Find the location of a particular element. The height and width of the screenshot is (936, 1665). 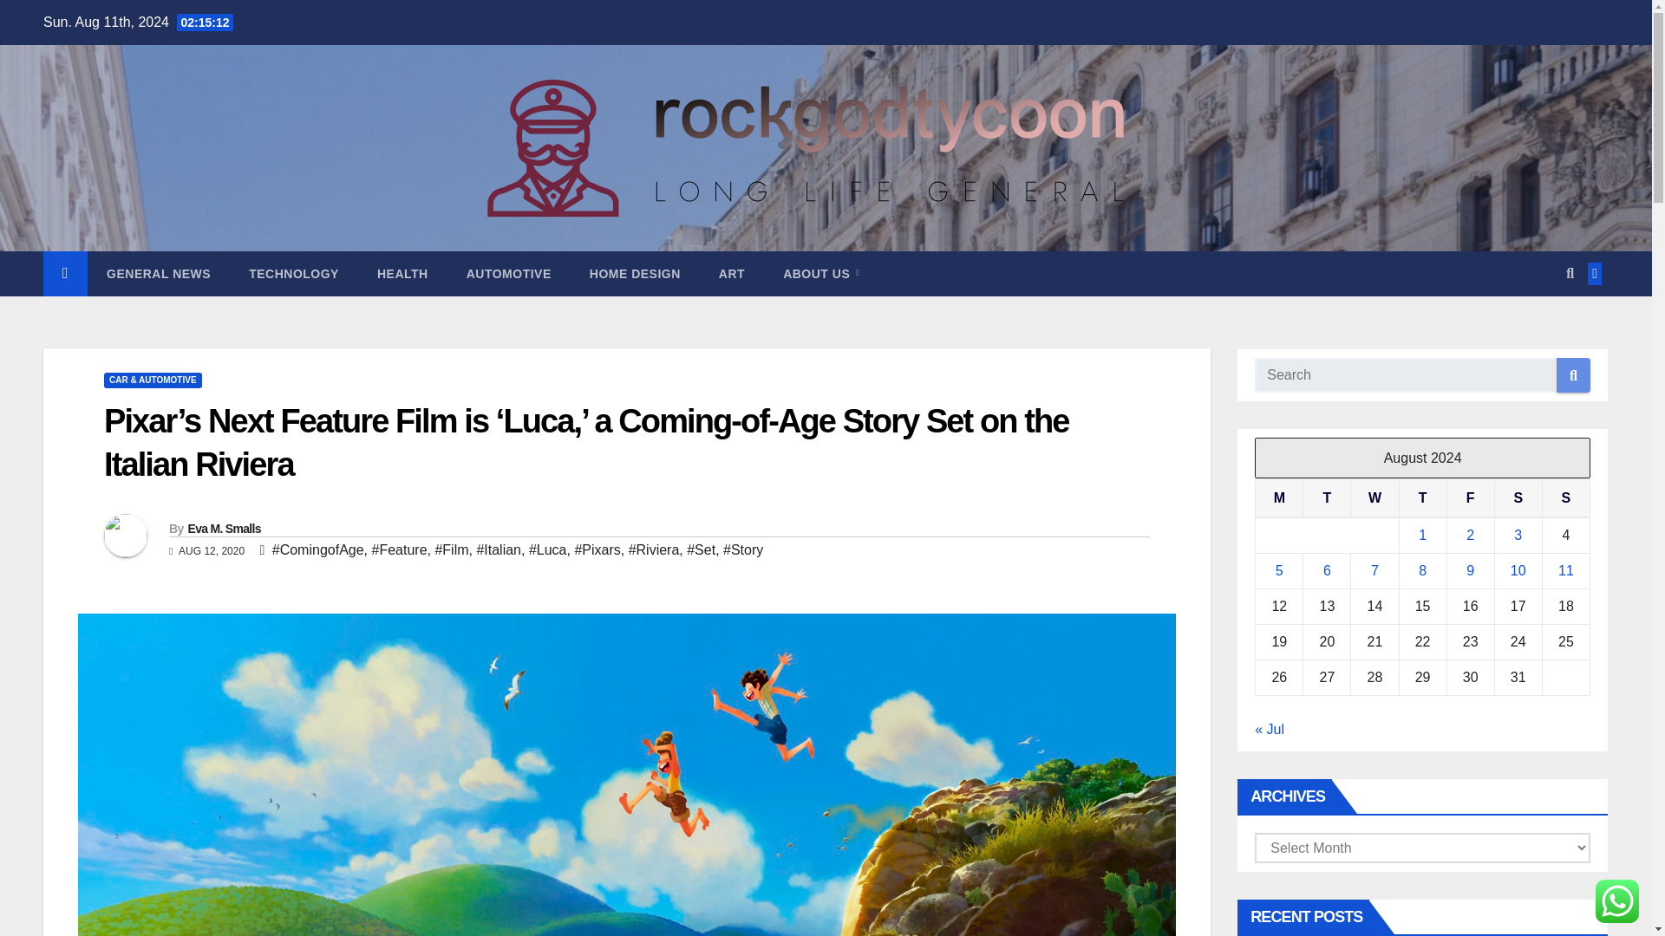

General News is located at coordinates (158, 274).